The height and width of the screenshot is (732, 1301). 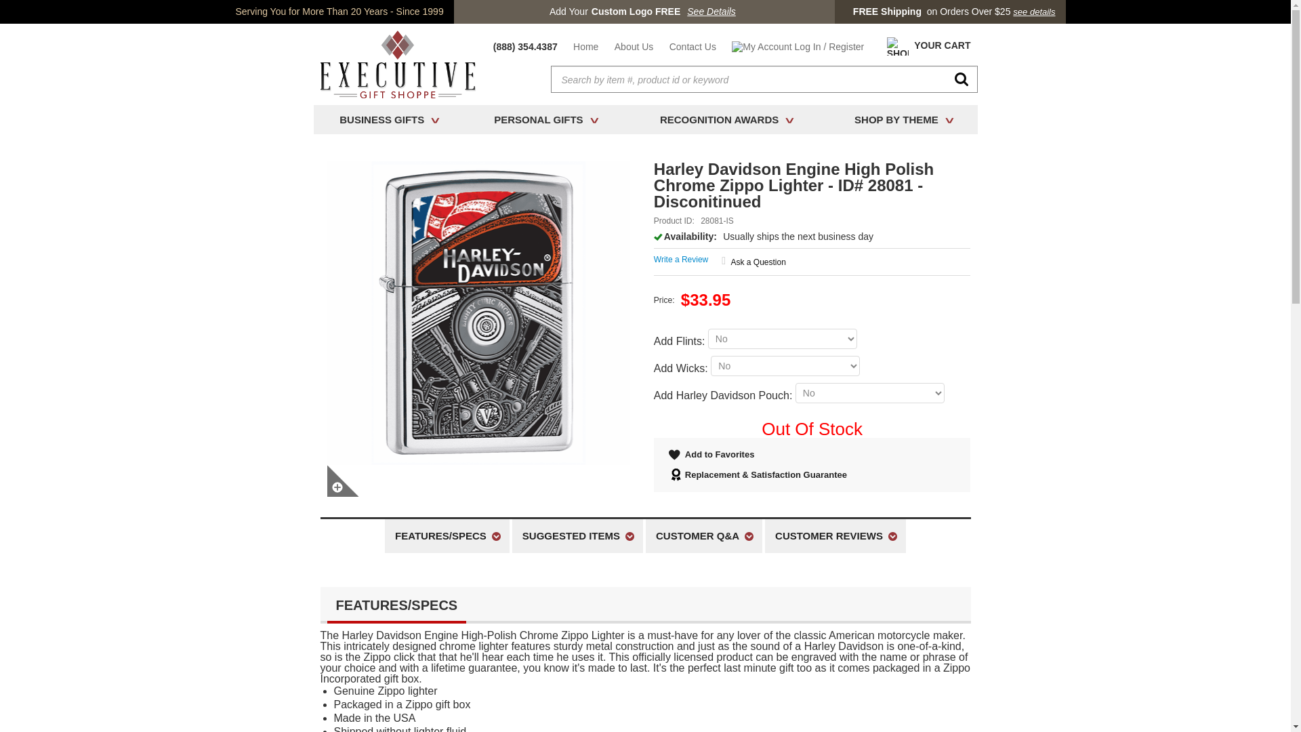 I want to click on See Details, so click(x=711, y=12).